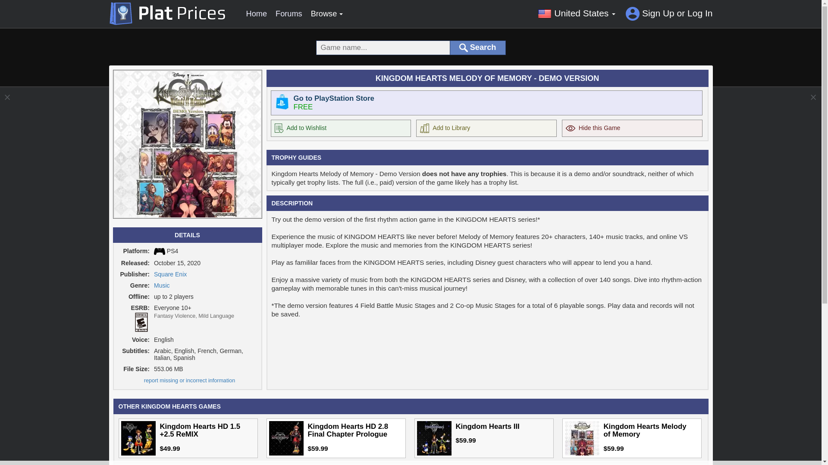  I want to click on Kingdom Hearts III, so click(434, 438).